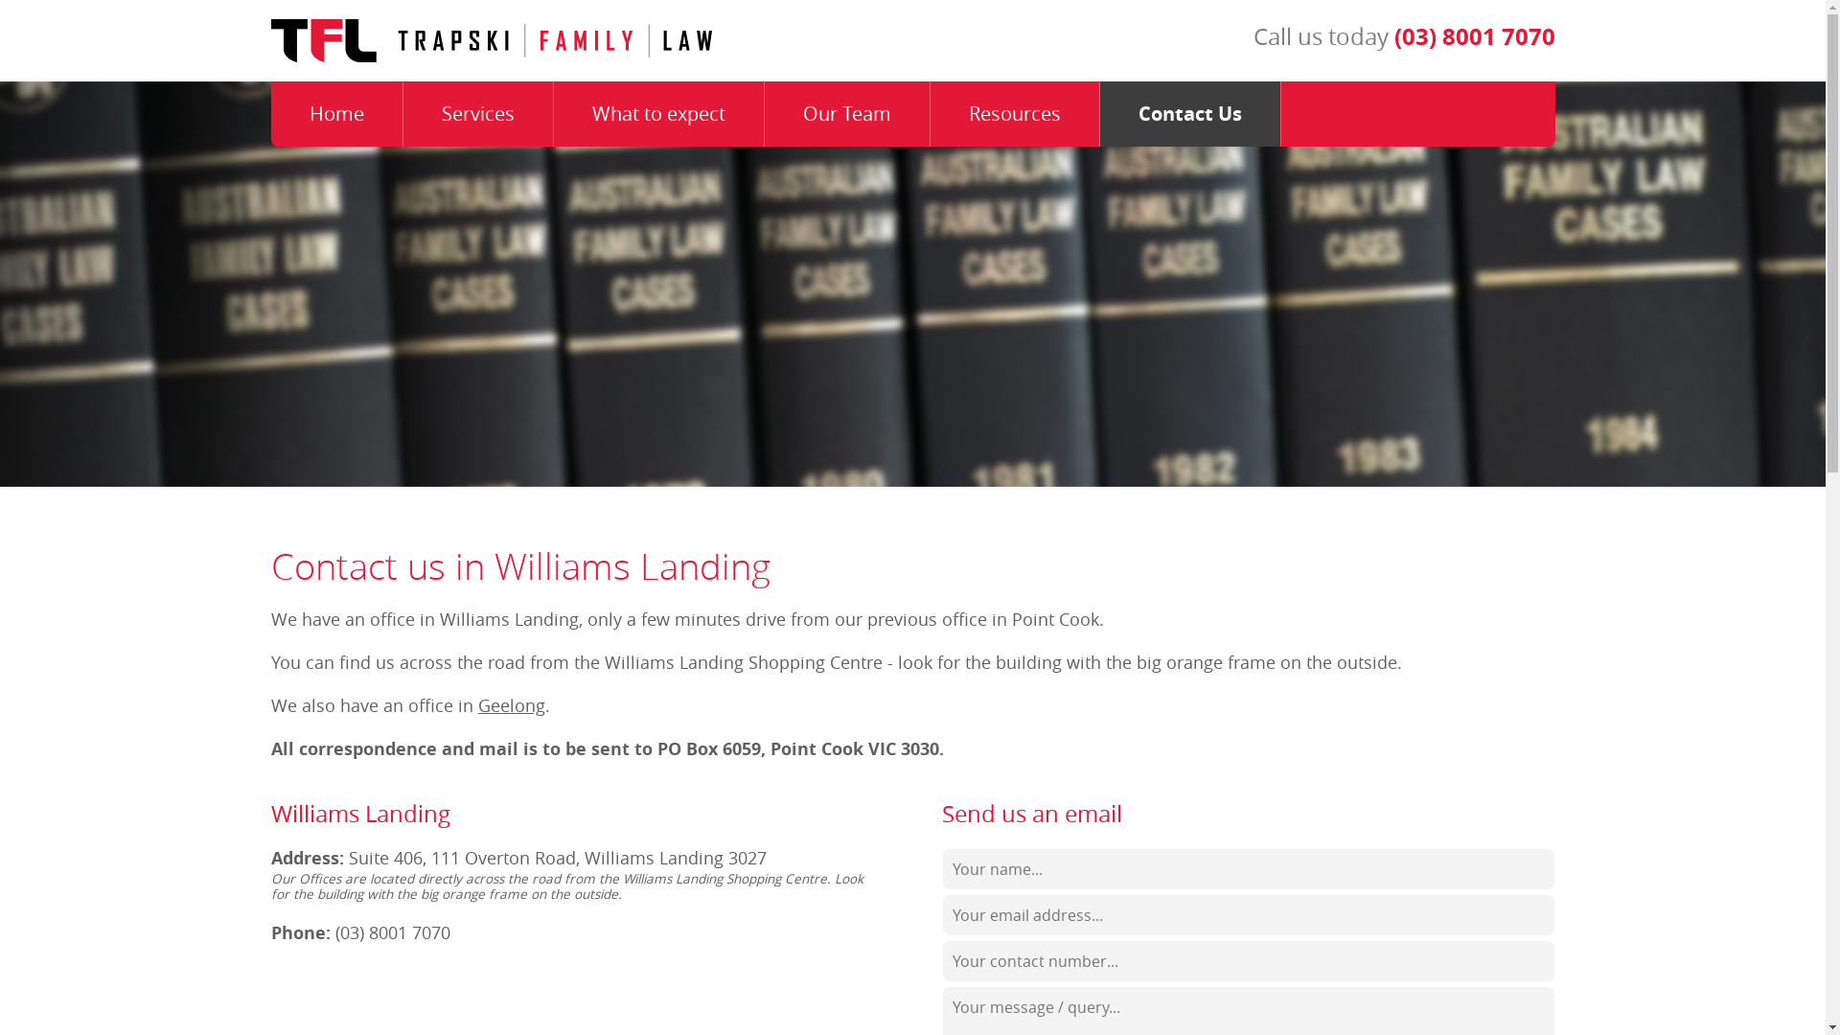 The width and height of the screenshot is (1840, 1035). What do you see at coordinates (847, 114) in the screenshot?
I see `Our Team` at bounding box center [847, 114].